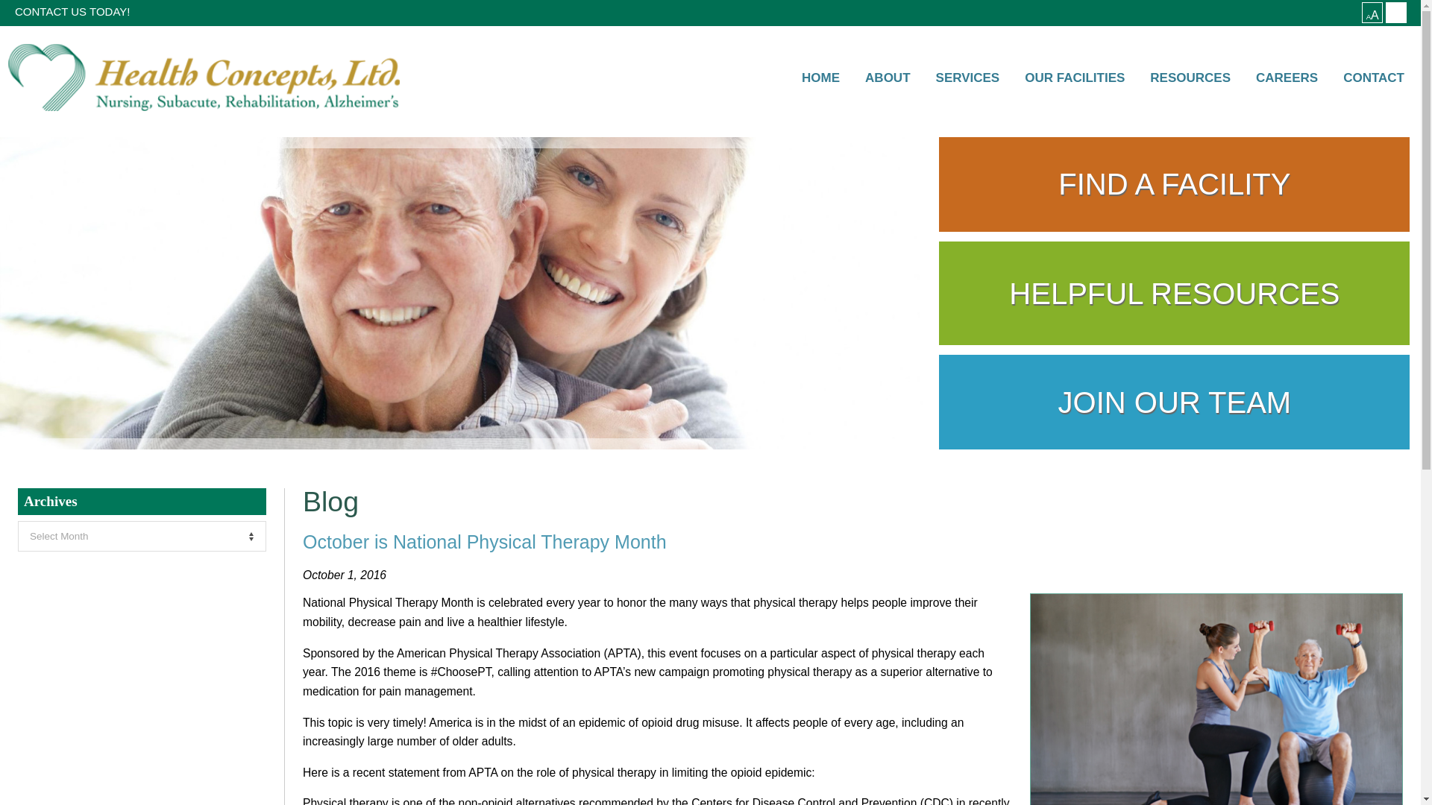 This screenshot has height=805, width=1432. I want to click on FIND A FACILITY, so click(1174, 184).